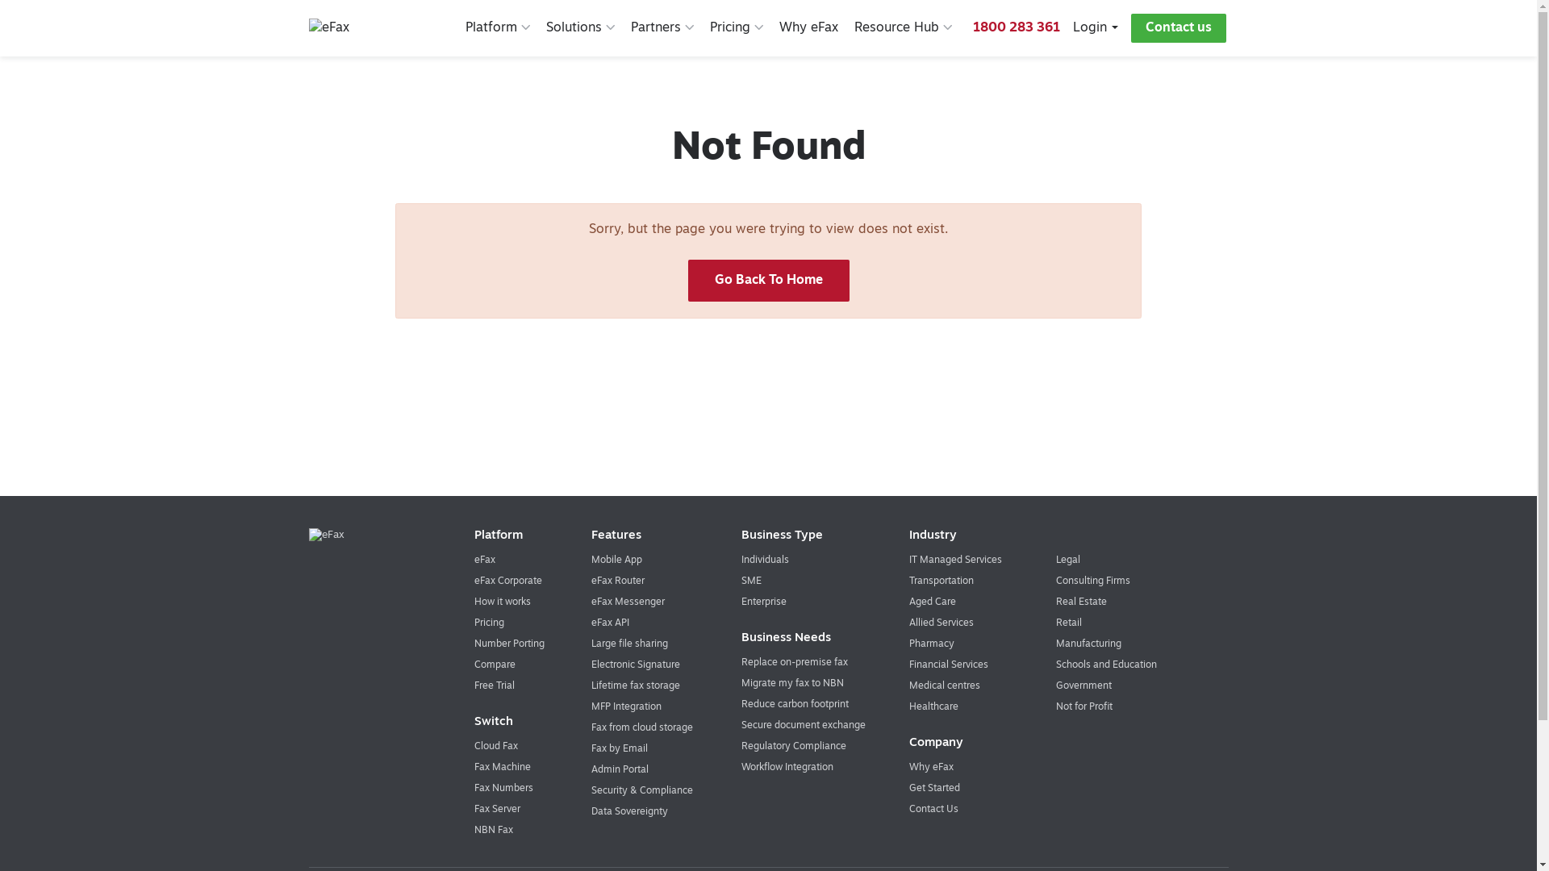 The width and height of the screenshot is (1549, 871). What do you see at coordinates (1089, 644) in the screenshot?
I see `Manufacturing` at bounding box center [1089, 644].